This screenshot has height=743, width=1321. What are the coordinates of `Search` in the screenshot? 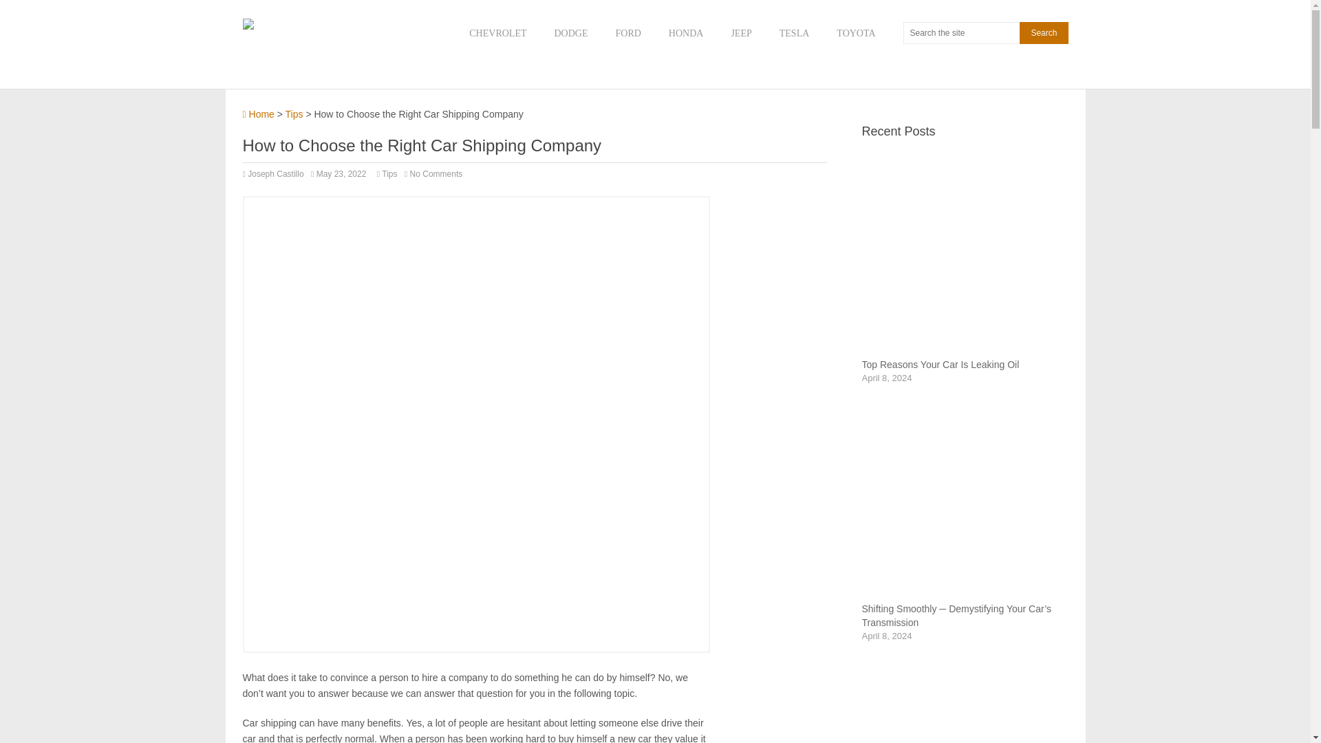 It's located at (1043, 33).